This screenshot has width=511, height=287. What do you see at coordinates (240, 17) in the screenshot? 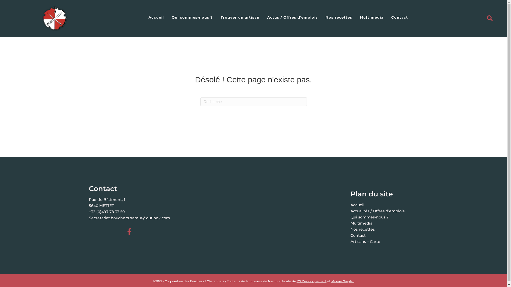
I see `Trouver un artisan` at bounding box center [240, 17].